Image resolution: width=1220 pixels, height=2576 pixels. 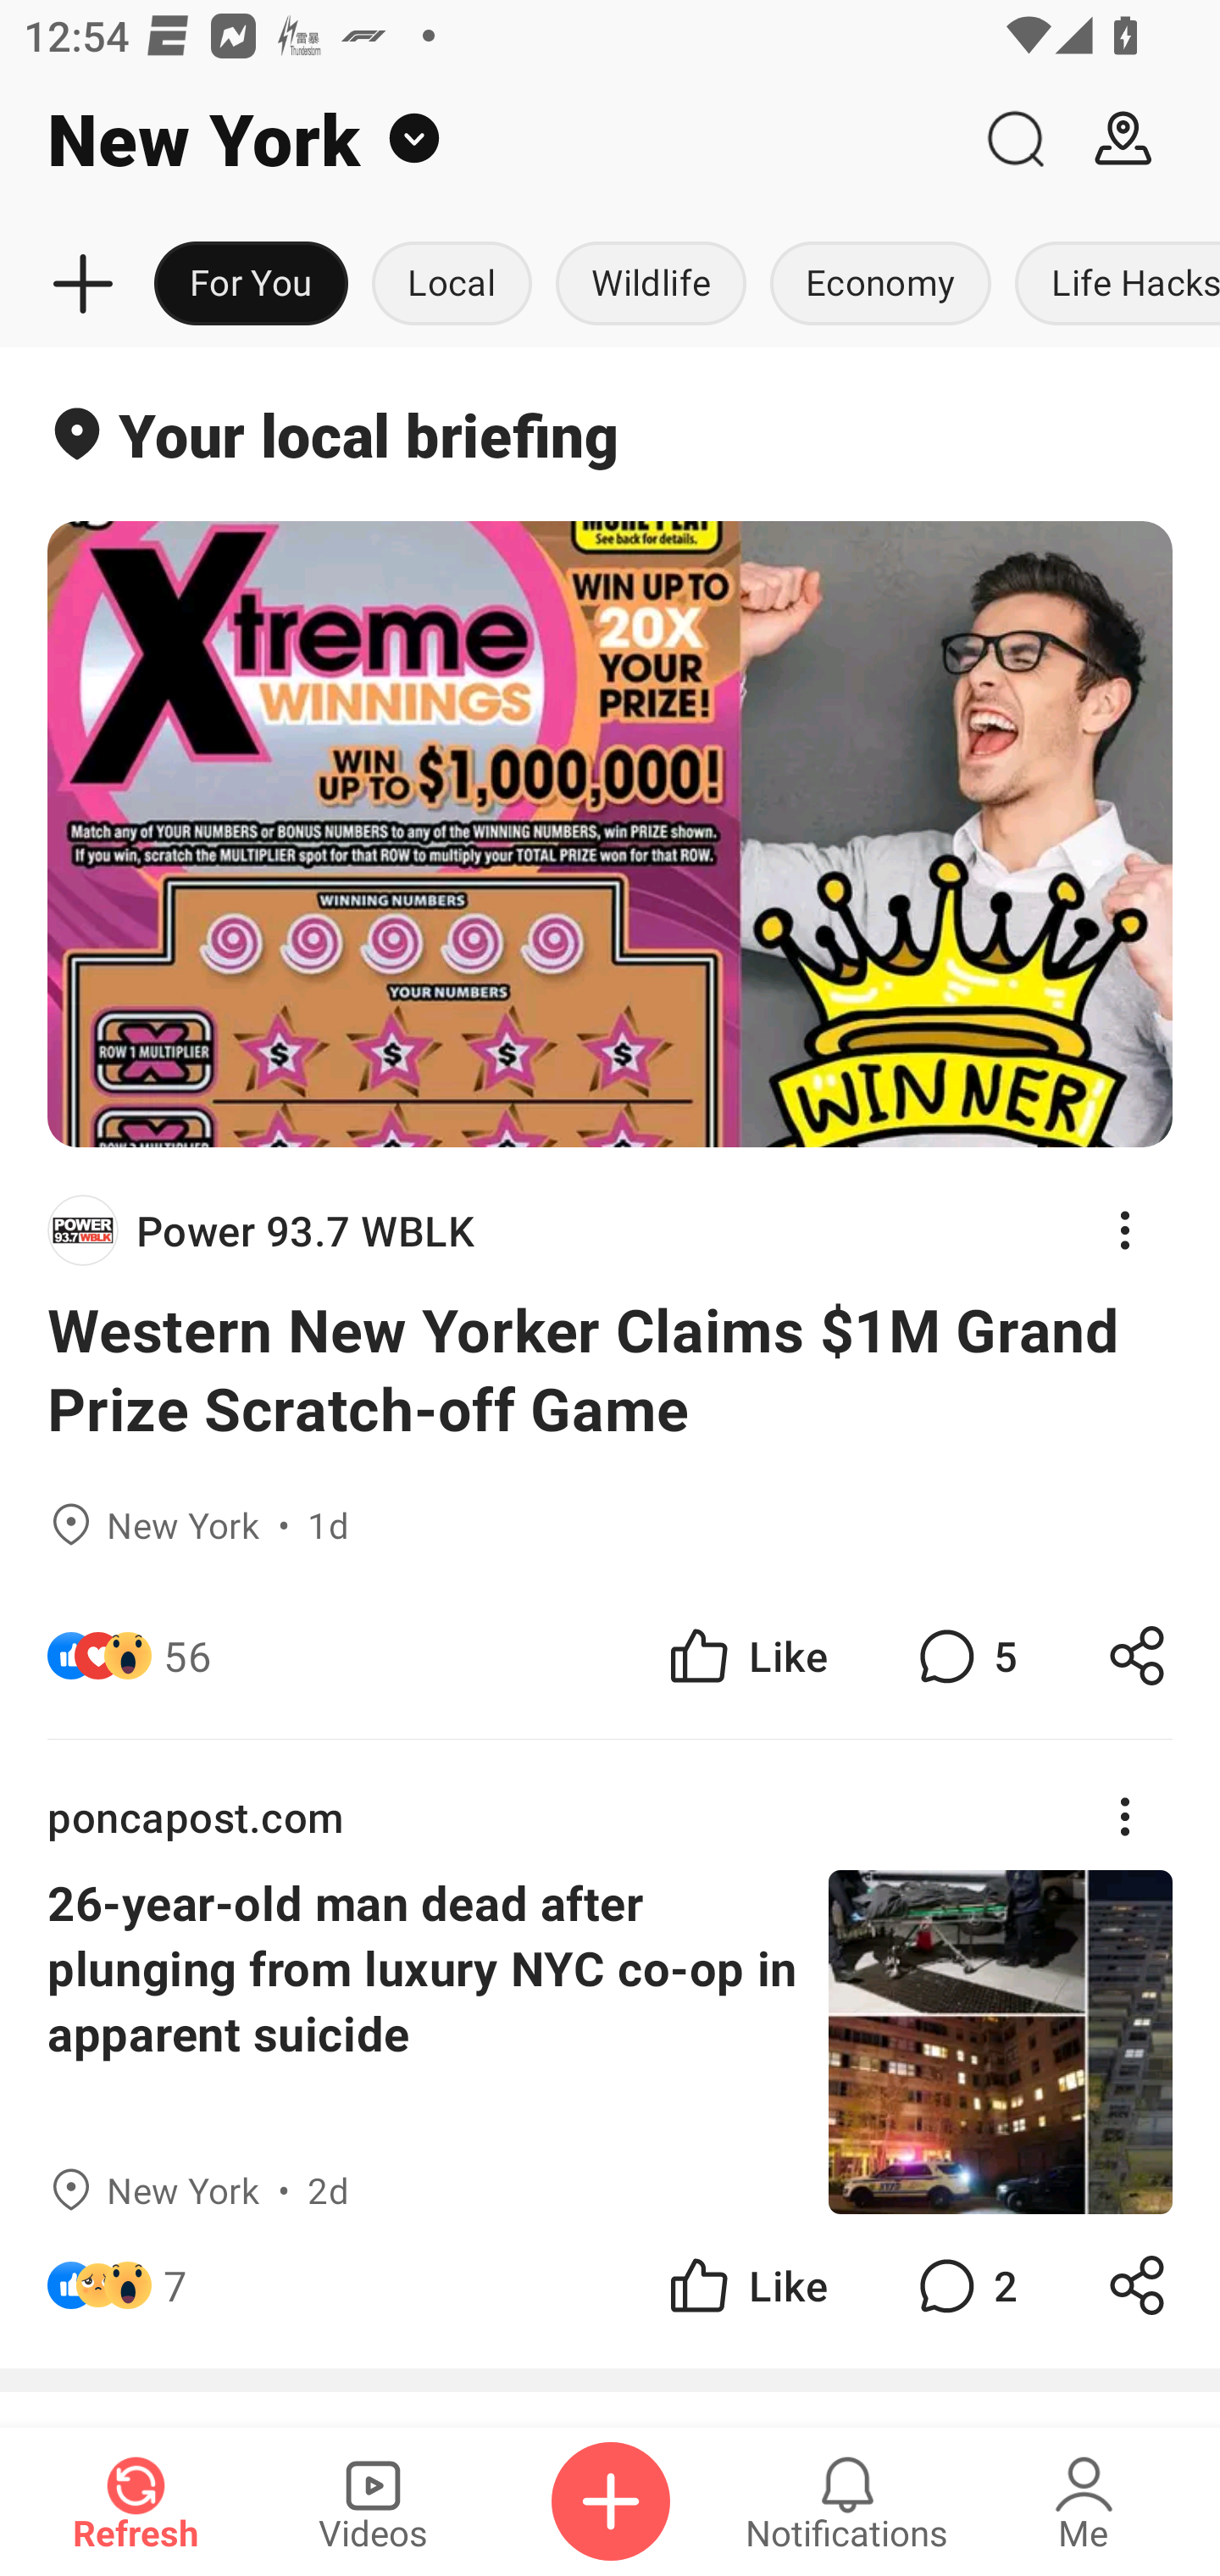 I want to click on New York, so click(x=480, y=139).